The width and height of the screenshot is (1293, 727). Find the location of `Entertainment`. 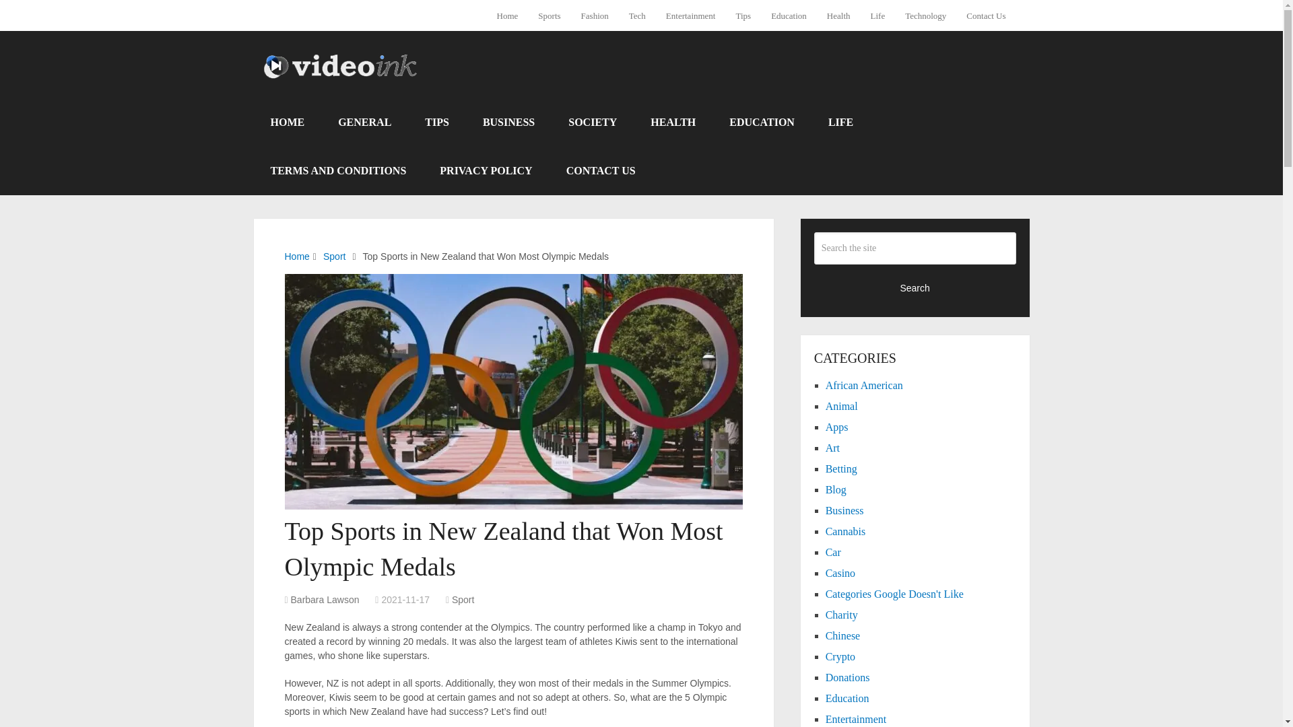

Entertainment is located at coordinates (690, 15).